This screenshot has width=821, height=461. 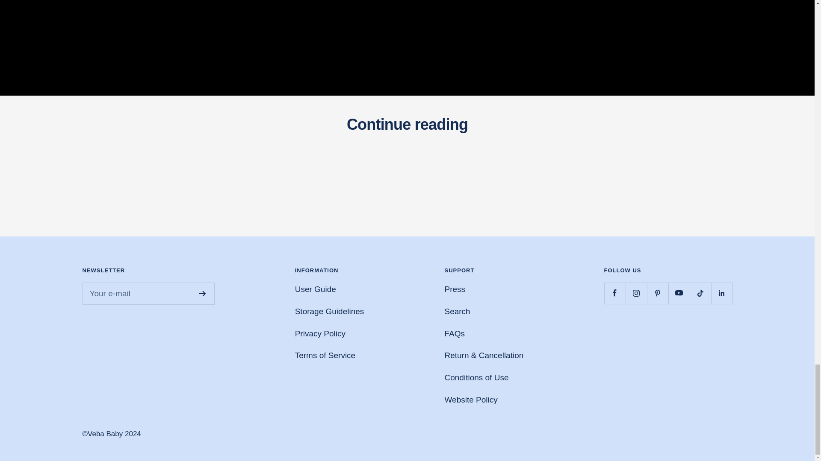 What do you see at coordinates (320, 333) in the screenshot?
I see `Privacy Policy` at bounding box center [320, 333].